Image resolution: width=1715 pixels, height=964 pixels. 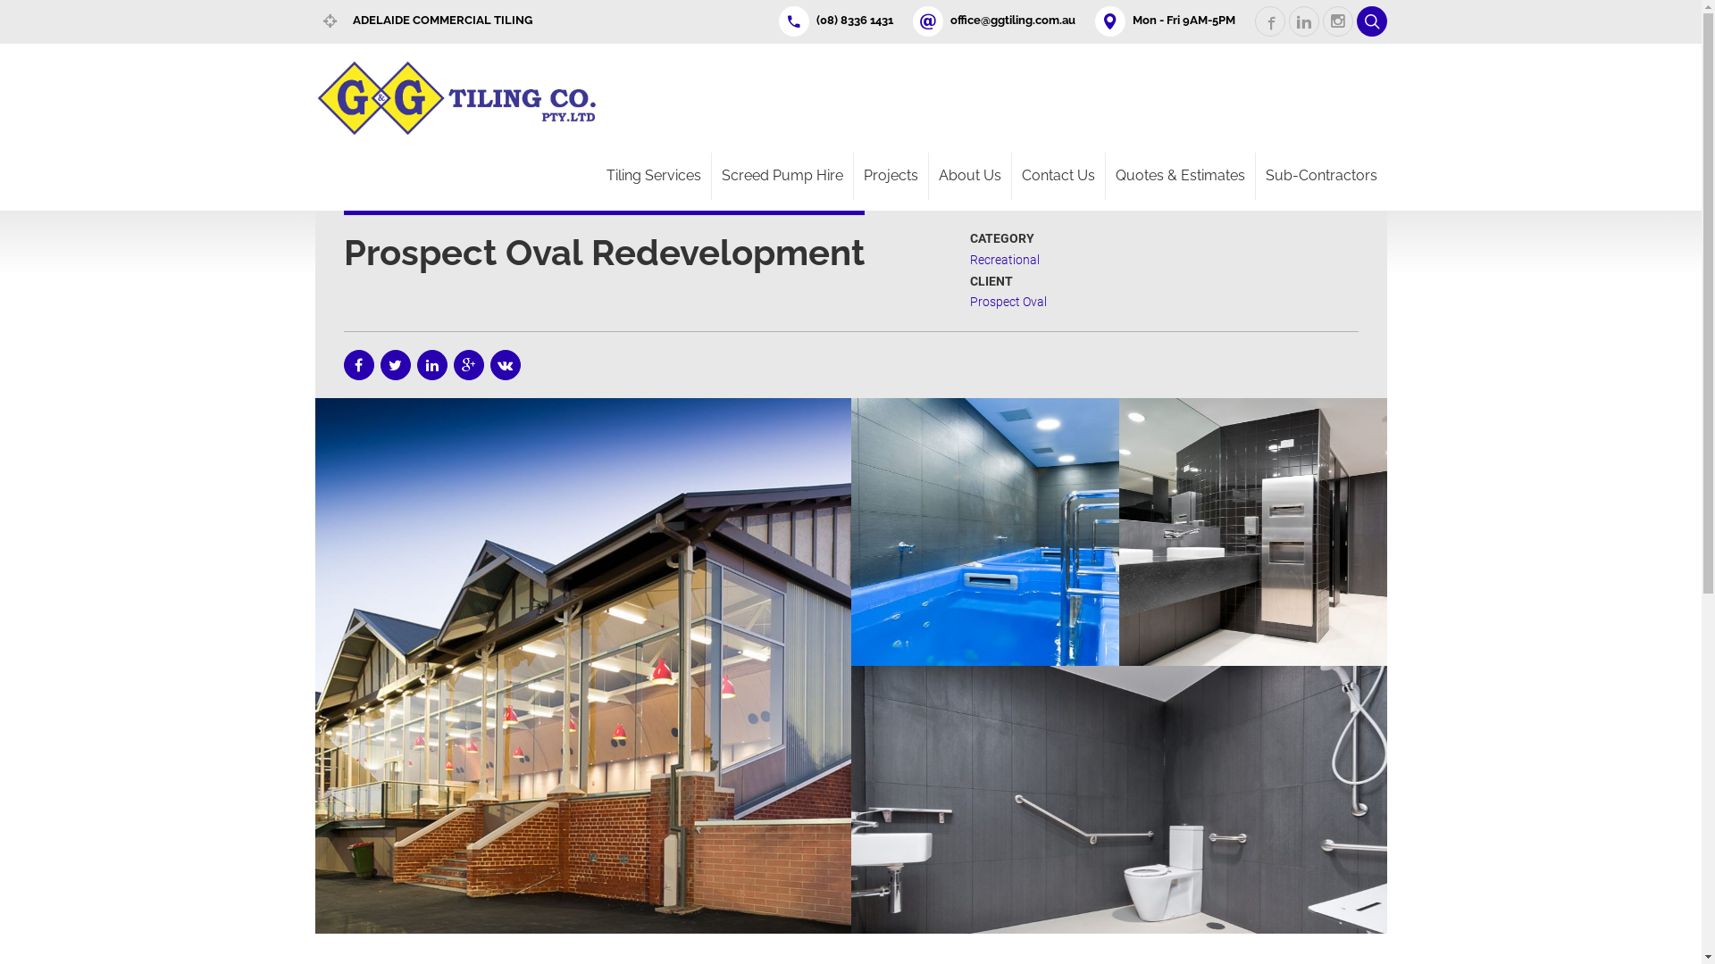 What do you see at coordinates (469, 365) in the screenshot?
I see `Google Plus` at bounding box center [469, 365].